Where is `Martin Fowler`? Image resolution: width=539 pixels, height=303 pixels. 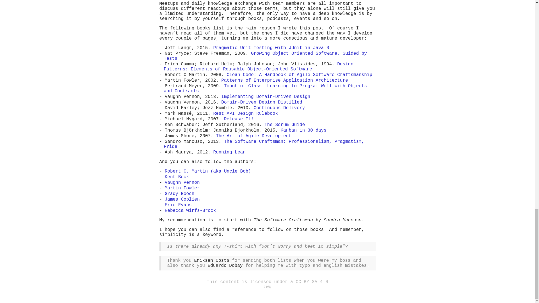
Martin Fowler is located at coordinates (182, 188).